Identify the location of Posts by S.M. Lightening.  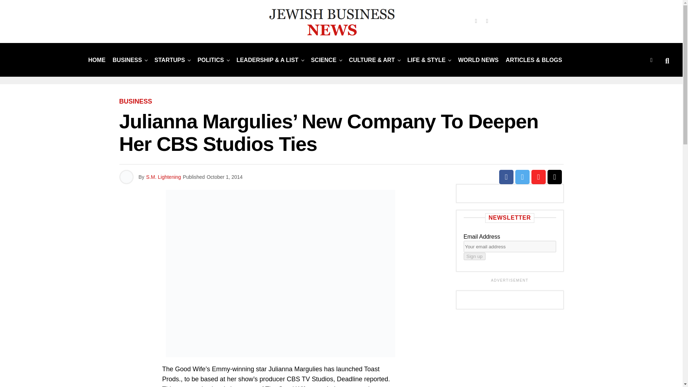
(163, 177).